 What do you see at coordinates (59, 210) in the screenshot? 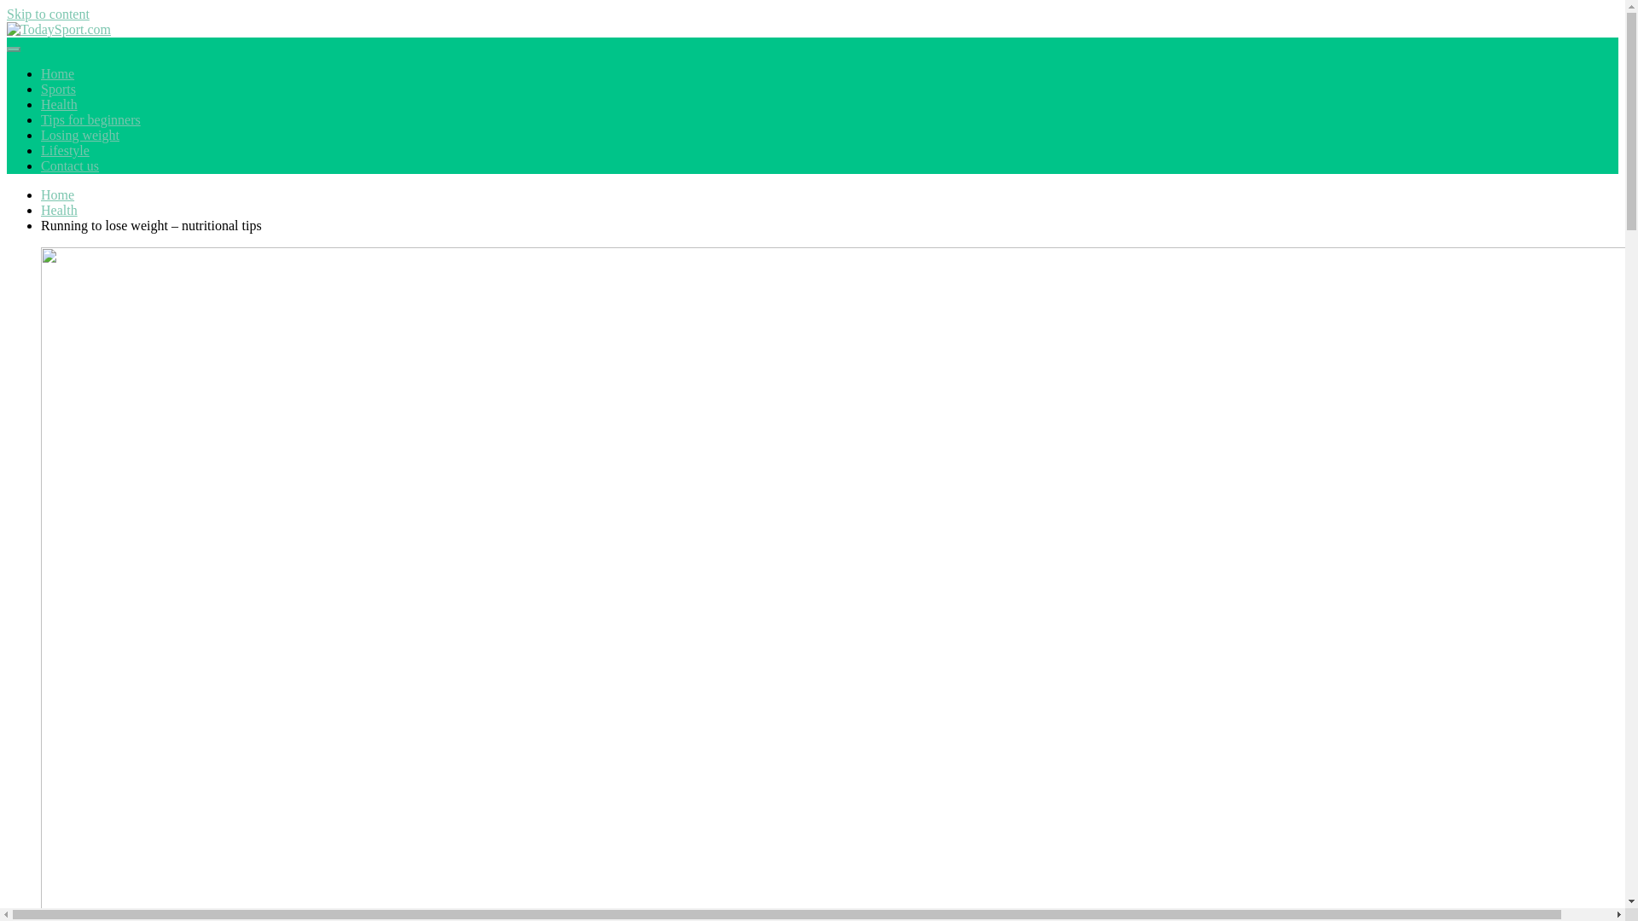
I see `Health` at bounding box center [59, 210].